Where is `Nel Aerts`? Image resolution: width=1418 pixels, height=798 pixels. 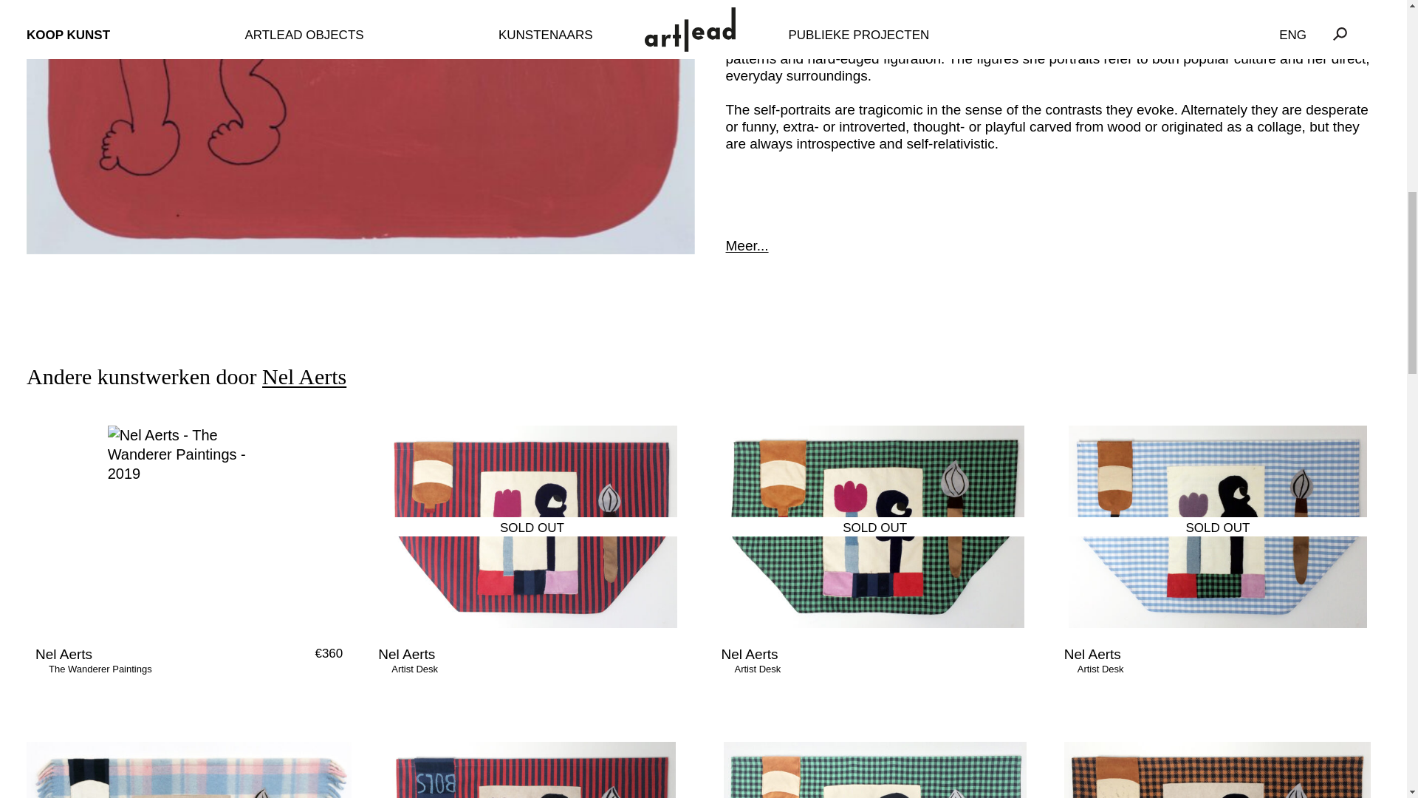 Nel Aerts is located at coordinates (1093, 654).